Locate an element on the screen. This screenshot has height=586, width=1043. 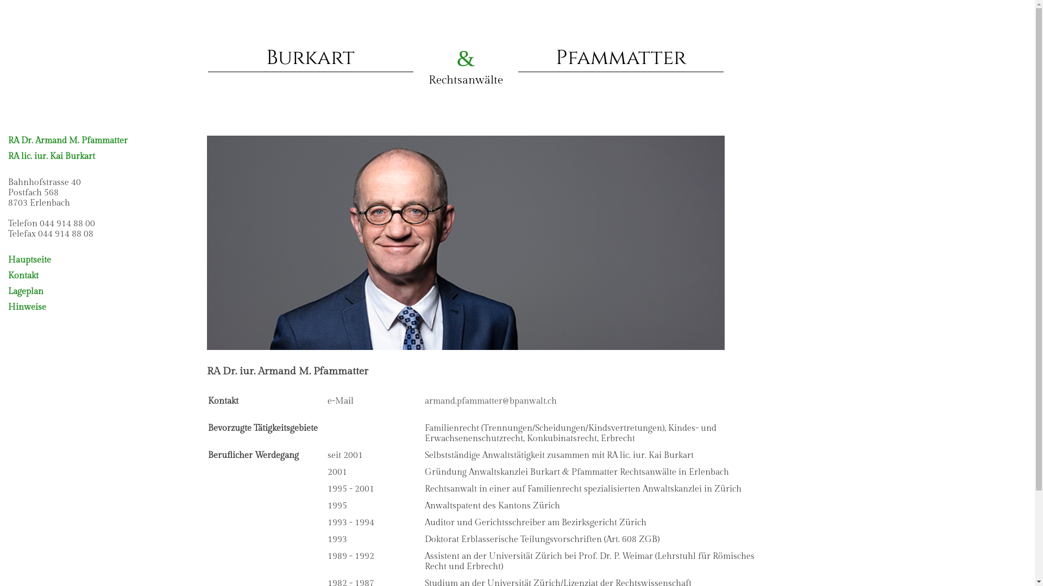
Kontakt is located at coordinates (103, 279).